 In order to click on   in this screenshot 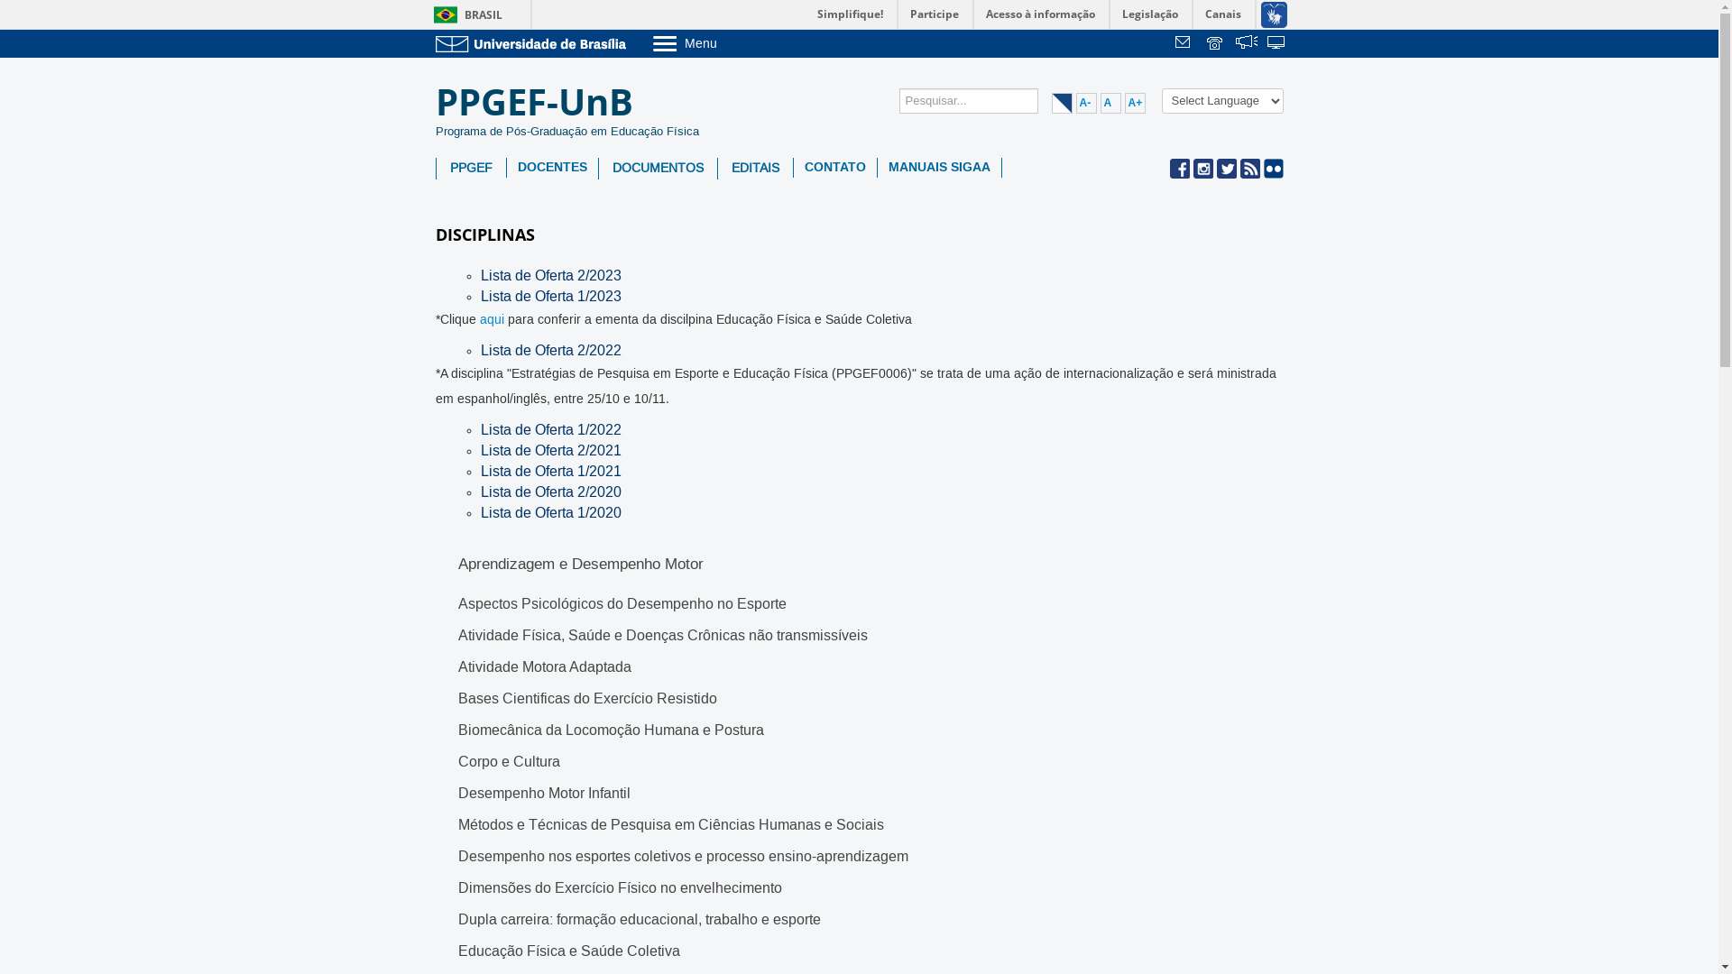, I will do `click(1247, 44)`.